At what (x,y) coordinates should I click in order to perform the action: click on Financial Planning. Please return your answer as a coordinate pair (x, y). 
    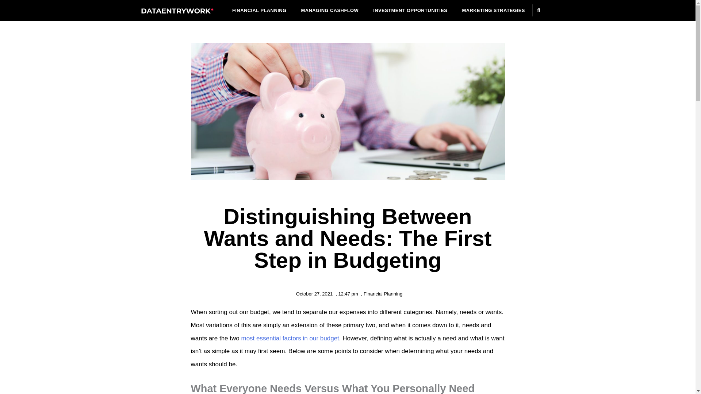
    Looking at the image, I should click on (383, 294).